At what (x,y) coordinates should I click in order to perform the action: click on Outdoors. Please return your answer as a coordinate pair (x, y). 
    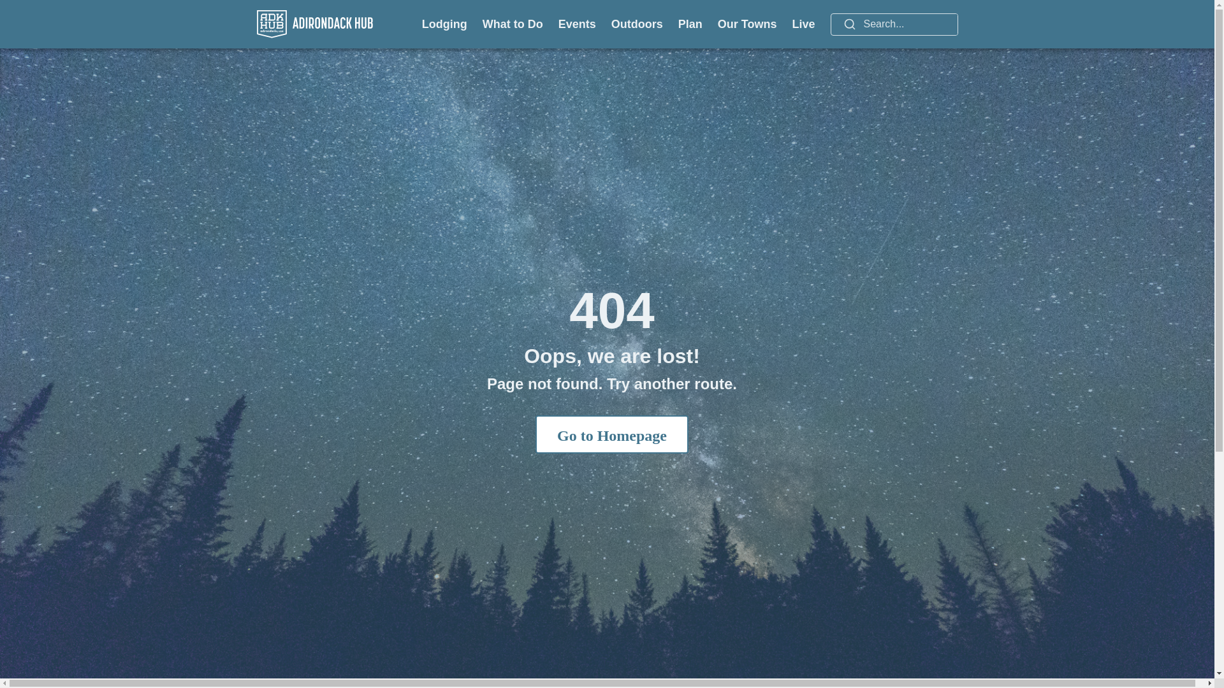
    Looking at the image, I should click on (637, 24).